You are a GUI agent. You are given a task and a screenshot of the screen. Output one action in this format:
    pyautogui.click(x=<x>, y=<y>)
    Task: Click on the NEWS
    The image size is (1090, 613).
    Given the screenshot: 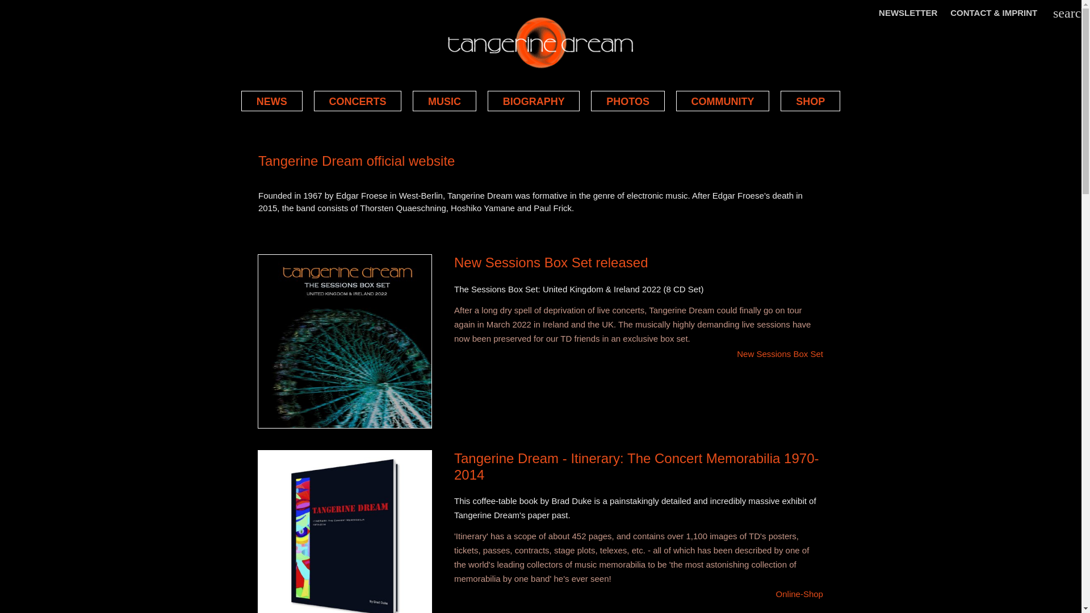 What is the action you would take?
    pyautogui.click(x=271, y=100)
    